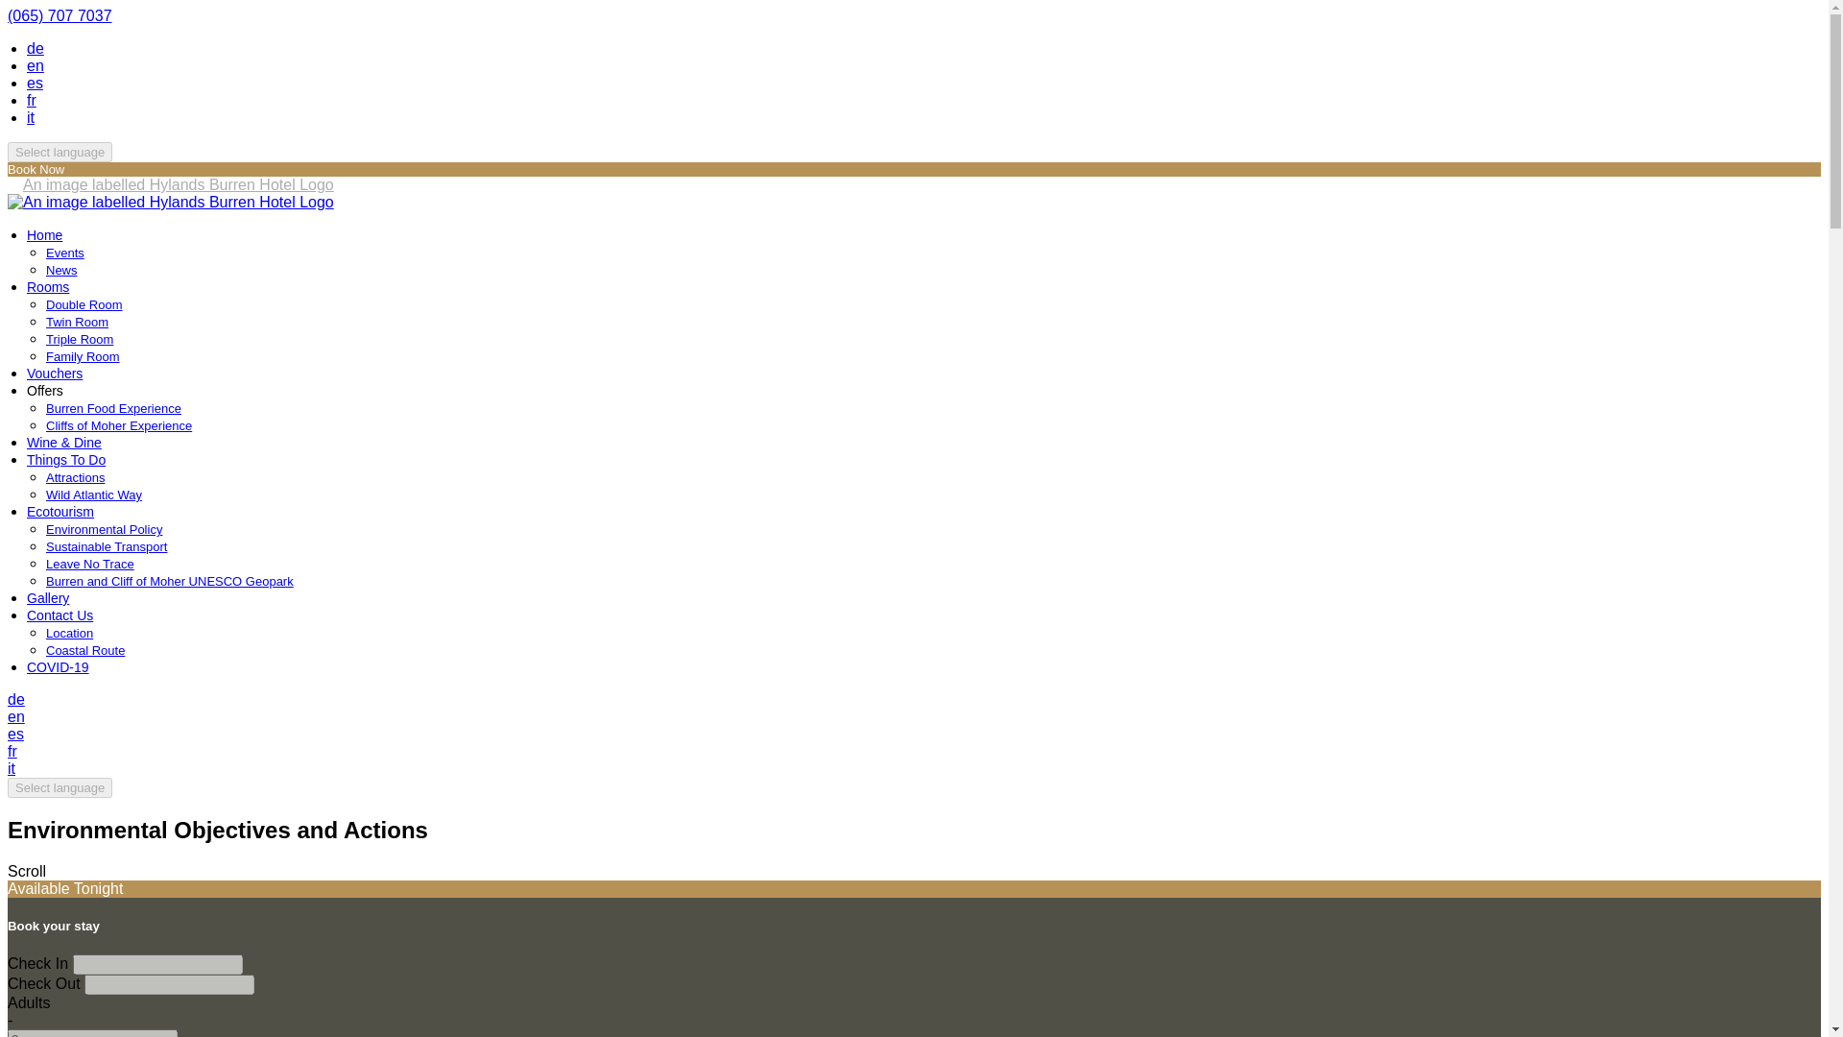 This screenshot has width=1843, height=1037. Describe the element at coordinates (113, 408) in the screenshot. I see `Burren Food Experience` at that location.